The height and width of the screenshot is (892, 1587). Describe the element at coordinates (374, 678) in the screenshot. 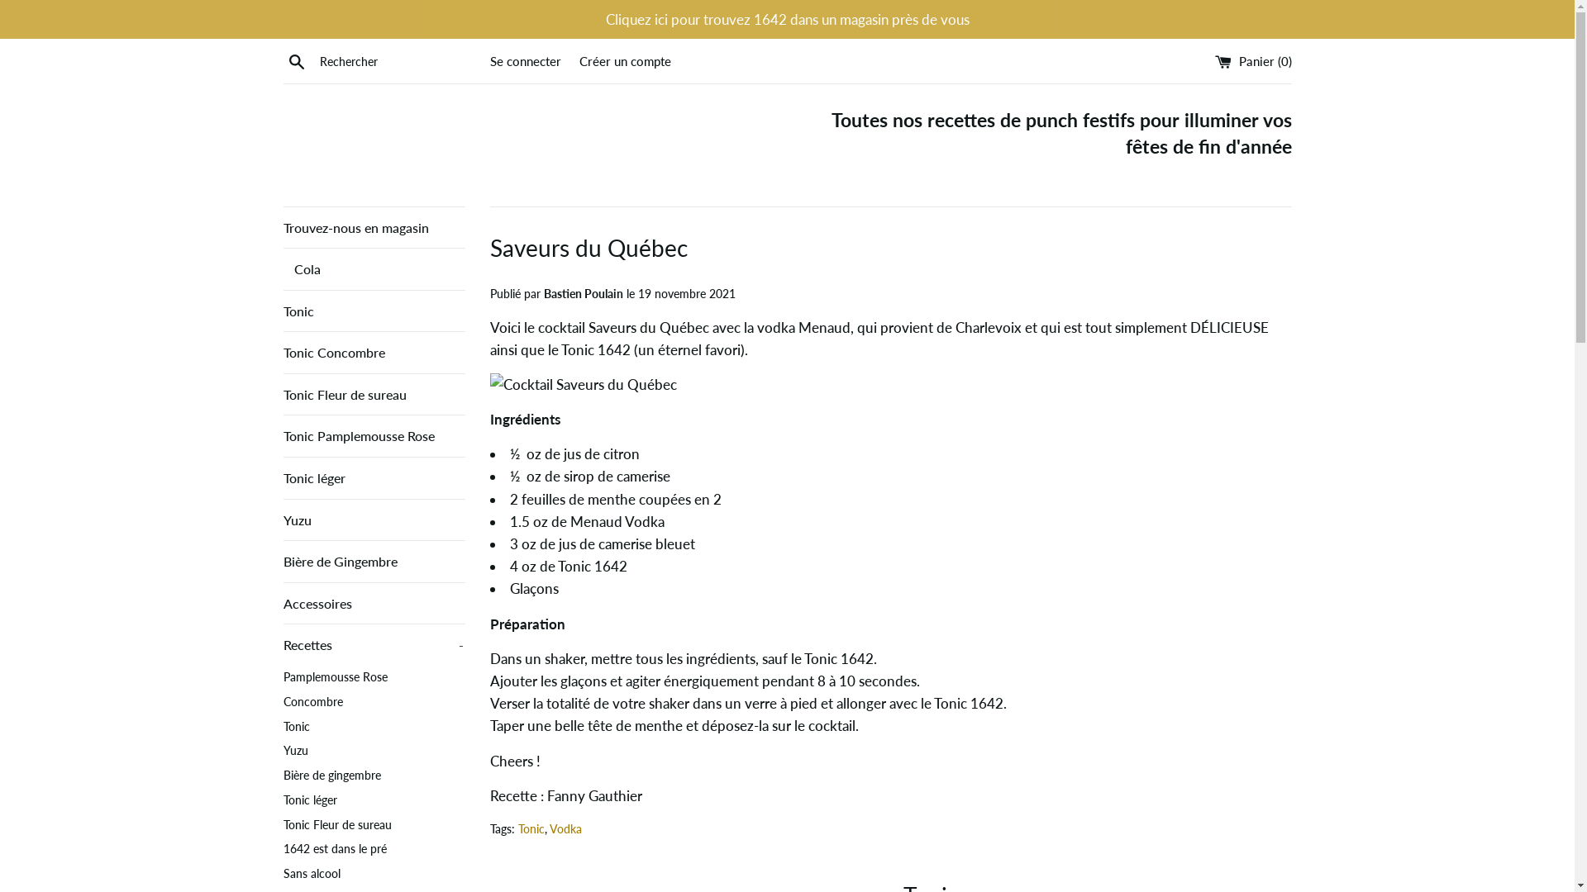

I see `Pamplemousse Rose` at that location.